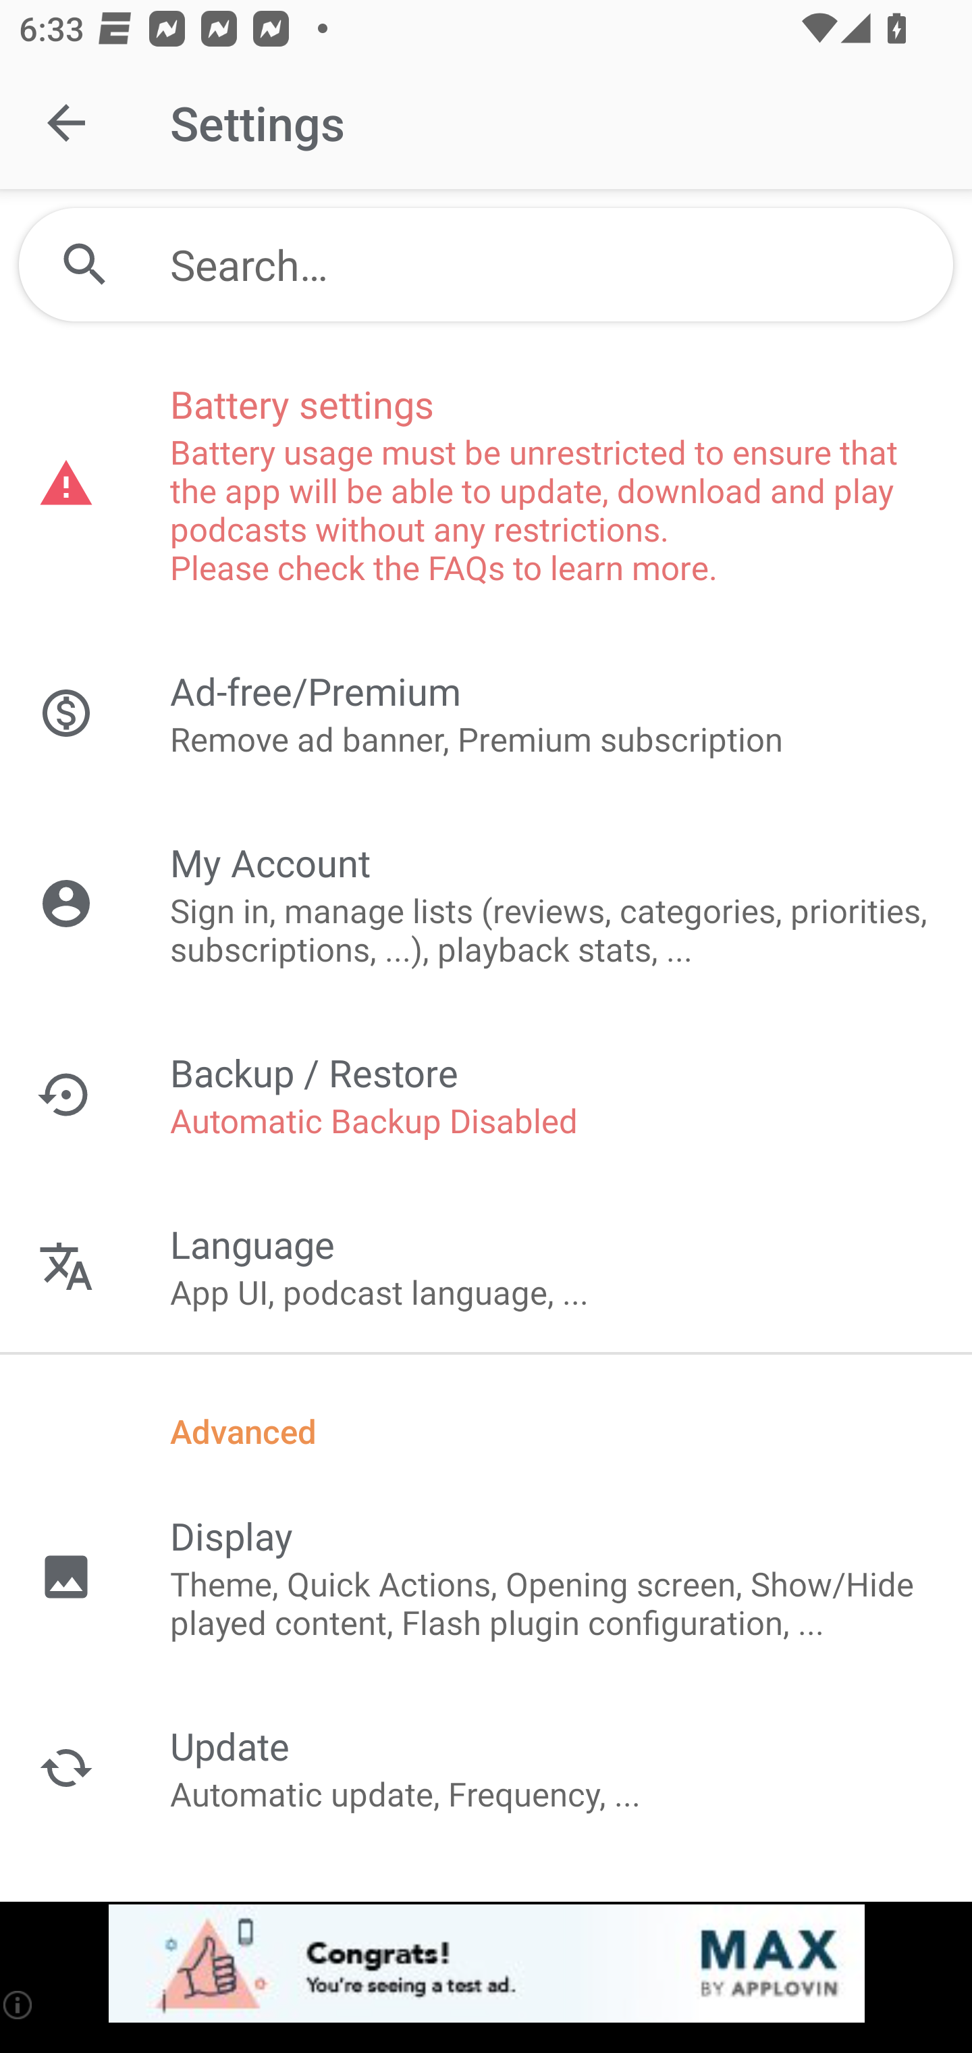 The height and width of the screenshot is (2053, 972). I want to click on Search…, so click(486, 265).